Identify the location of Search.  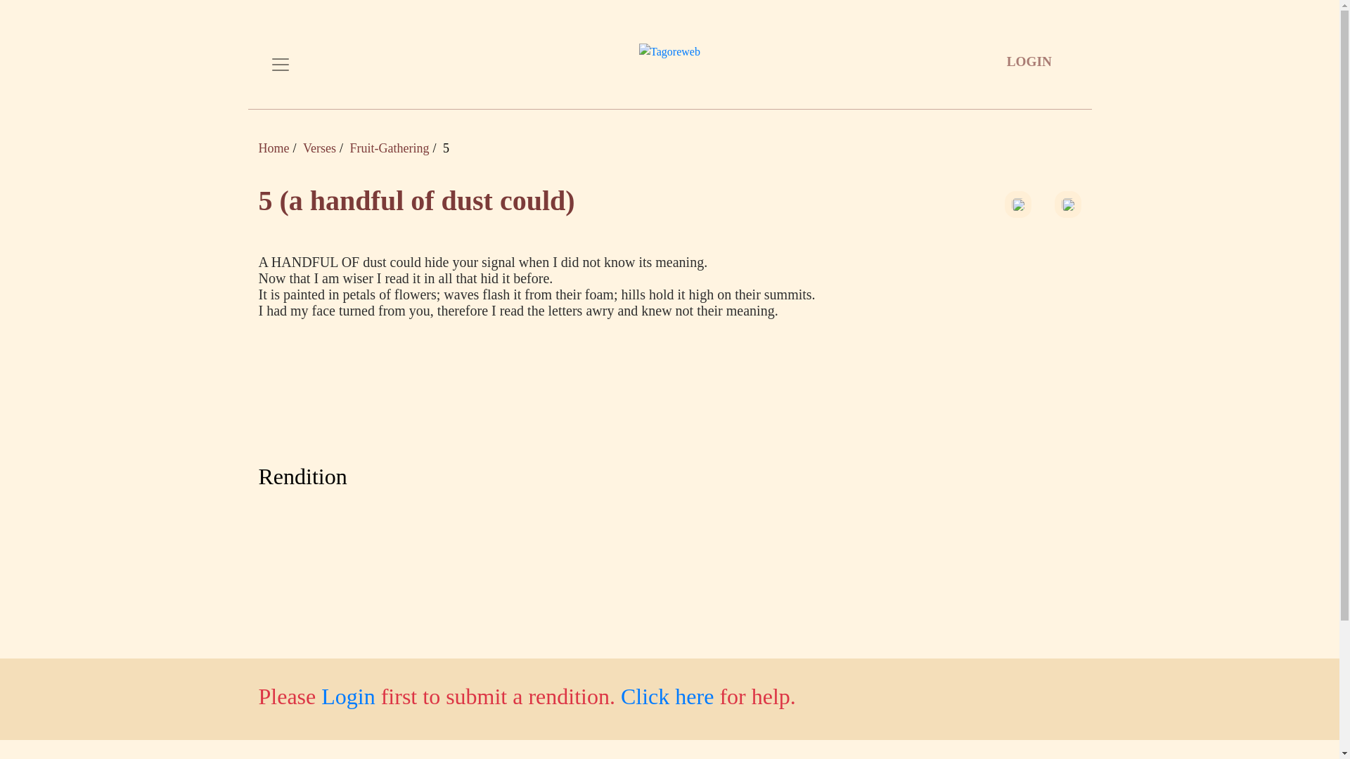
(21, 11).